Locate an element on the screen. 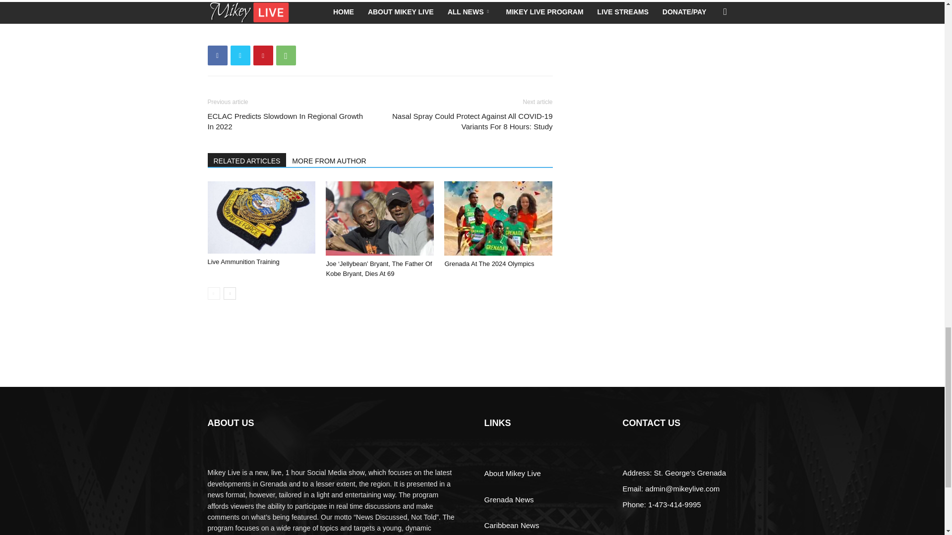  Live Ammunition Training is located at coordinates (261, 217).